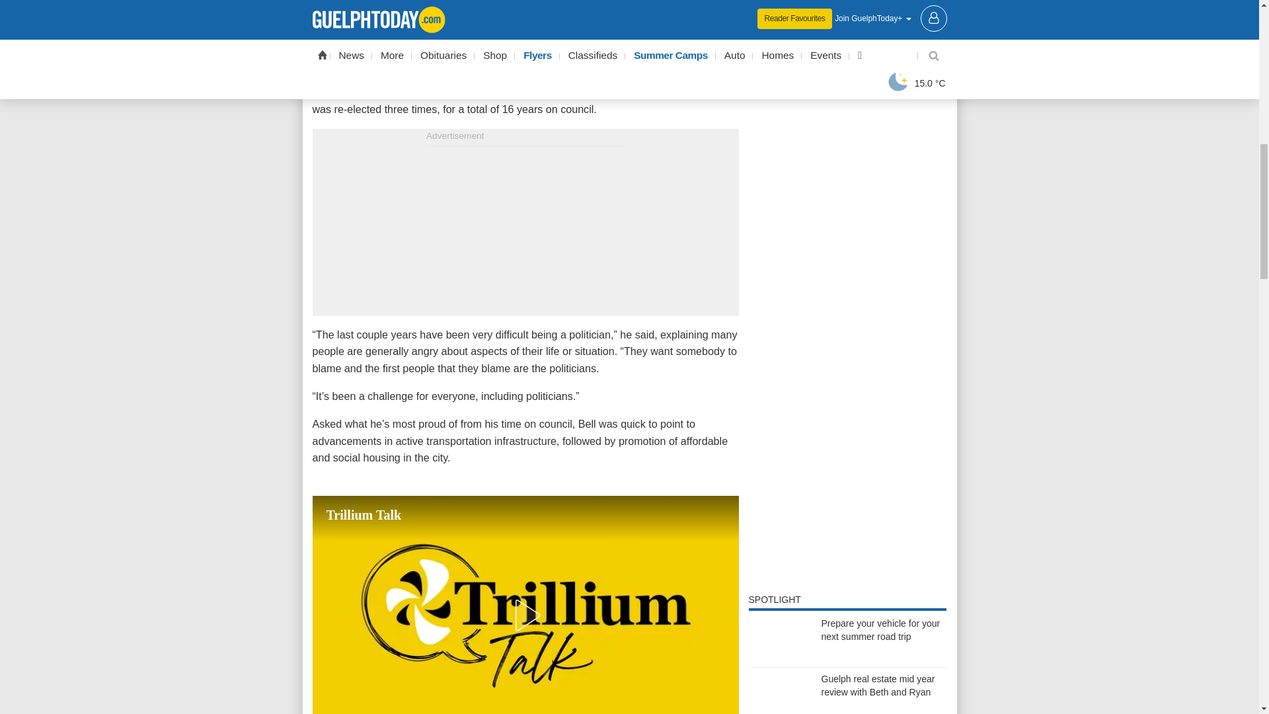  What do you see at coordinates (847, 227) in the screenshot?
I see `3rd party ad content` at bounding box center [847, 227].